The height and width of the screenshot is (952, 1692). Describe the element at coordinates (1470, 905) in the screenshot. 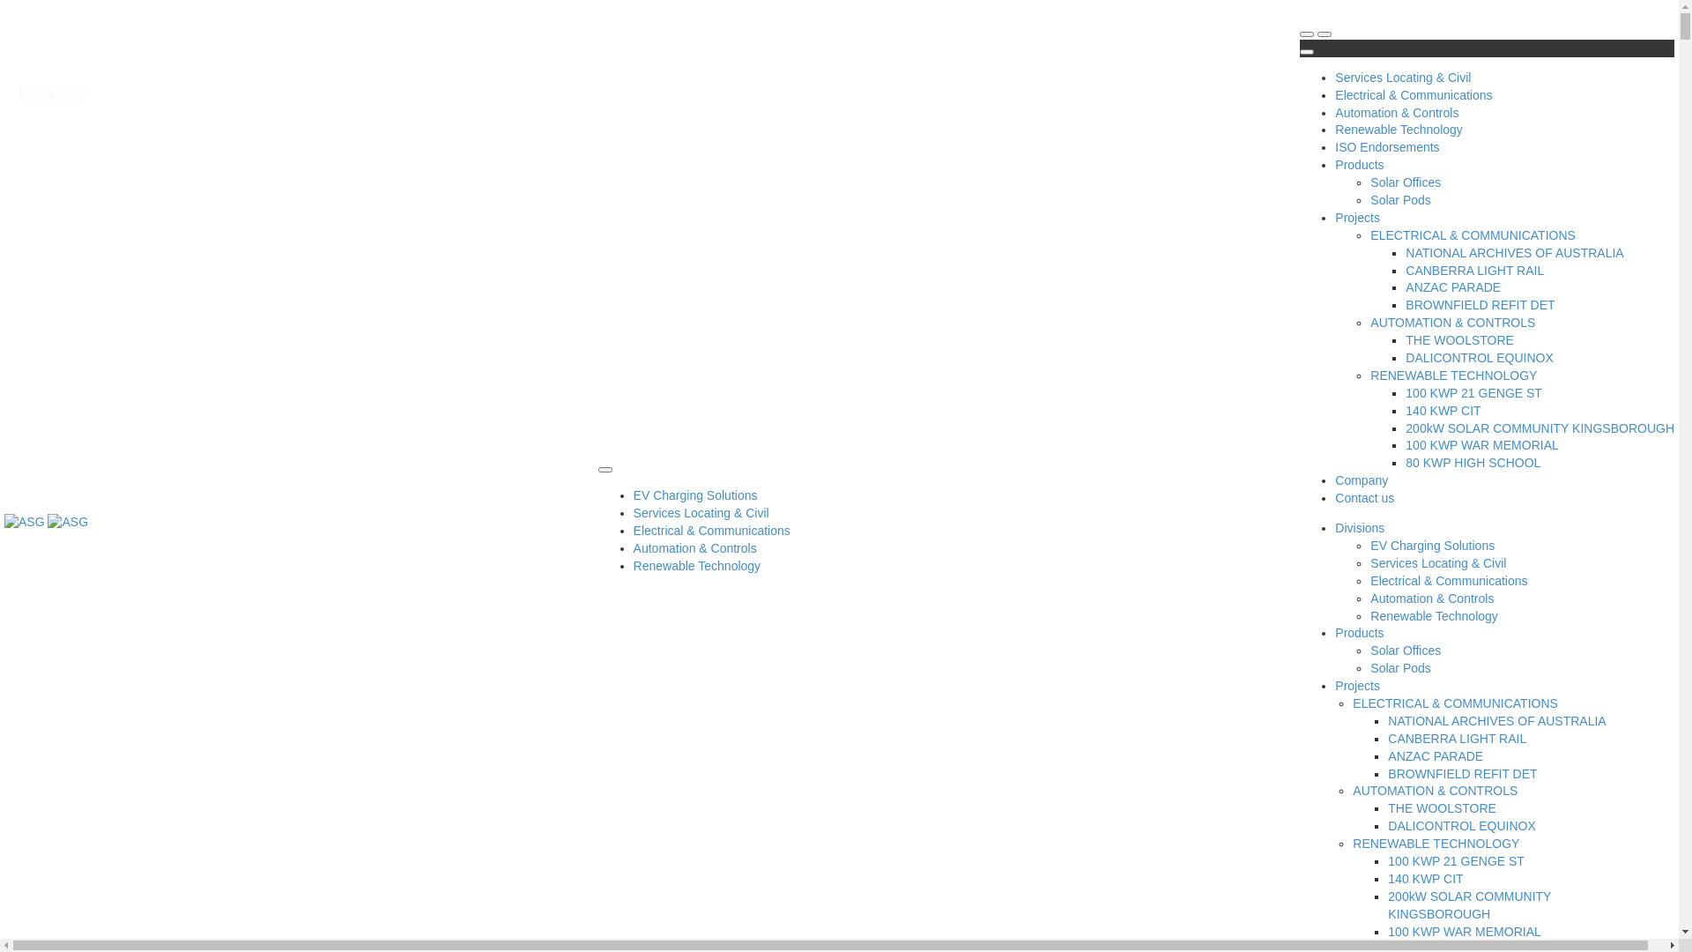

I see `200kW SOLAR COMMUNITY KINGSBOROUGH` at that location.